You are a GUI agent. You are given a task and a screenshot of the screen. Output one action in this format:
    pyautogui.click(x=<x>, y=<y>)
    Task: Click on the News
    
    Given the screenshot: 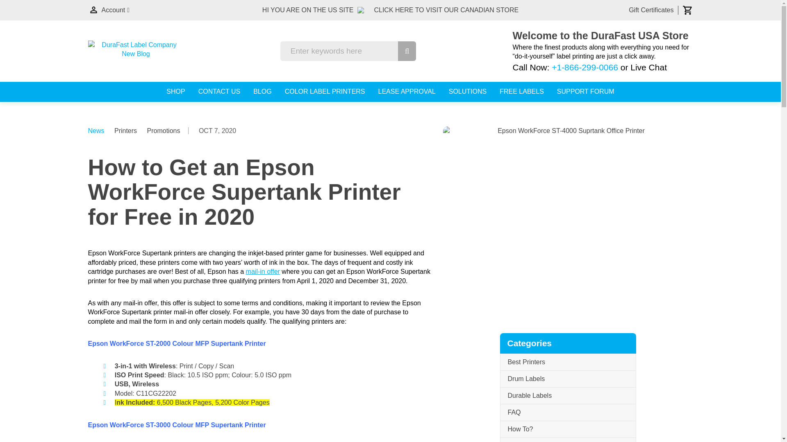 What is the action you would take?
    pyautogui.click(x=96, y=131)
    